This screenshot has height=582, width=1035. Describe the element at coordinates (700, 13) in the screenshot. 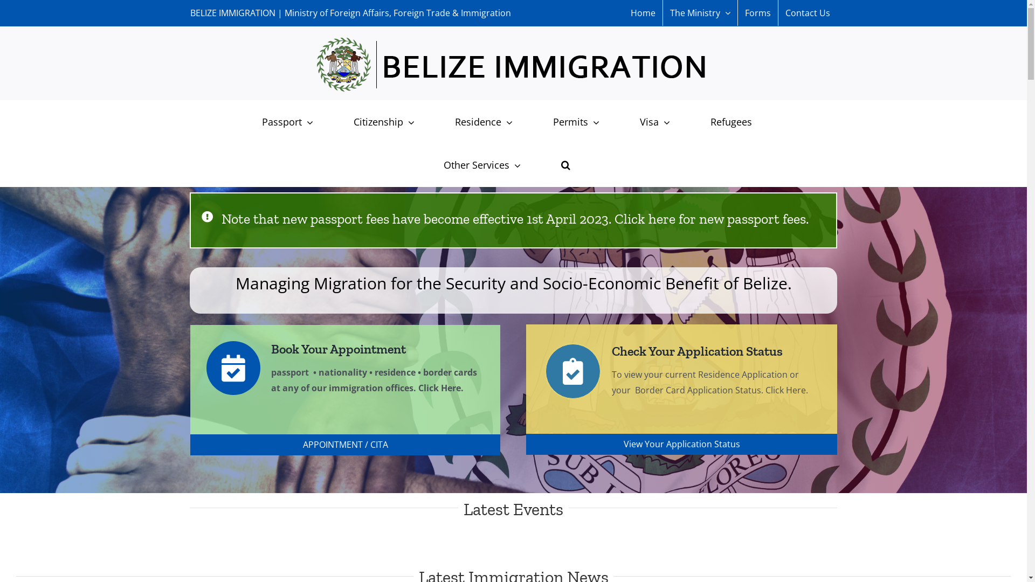

I see `The Ministry` at that location.